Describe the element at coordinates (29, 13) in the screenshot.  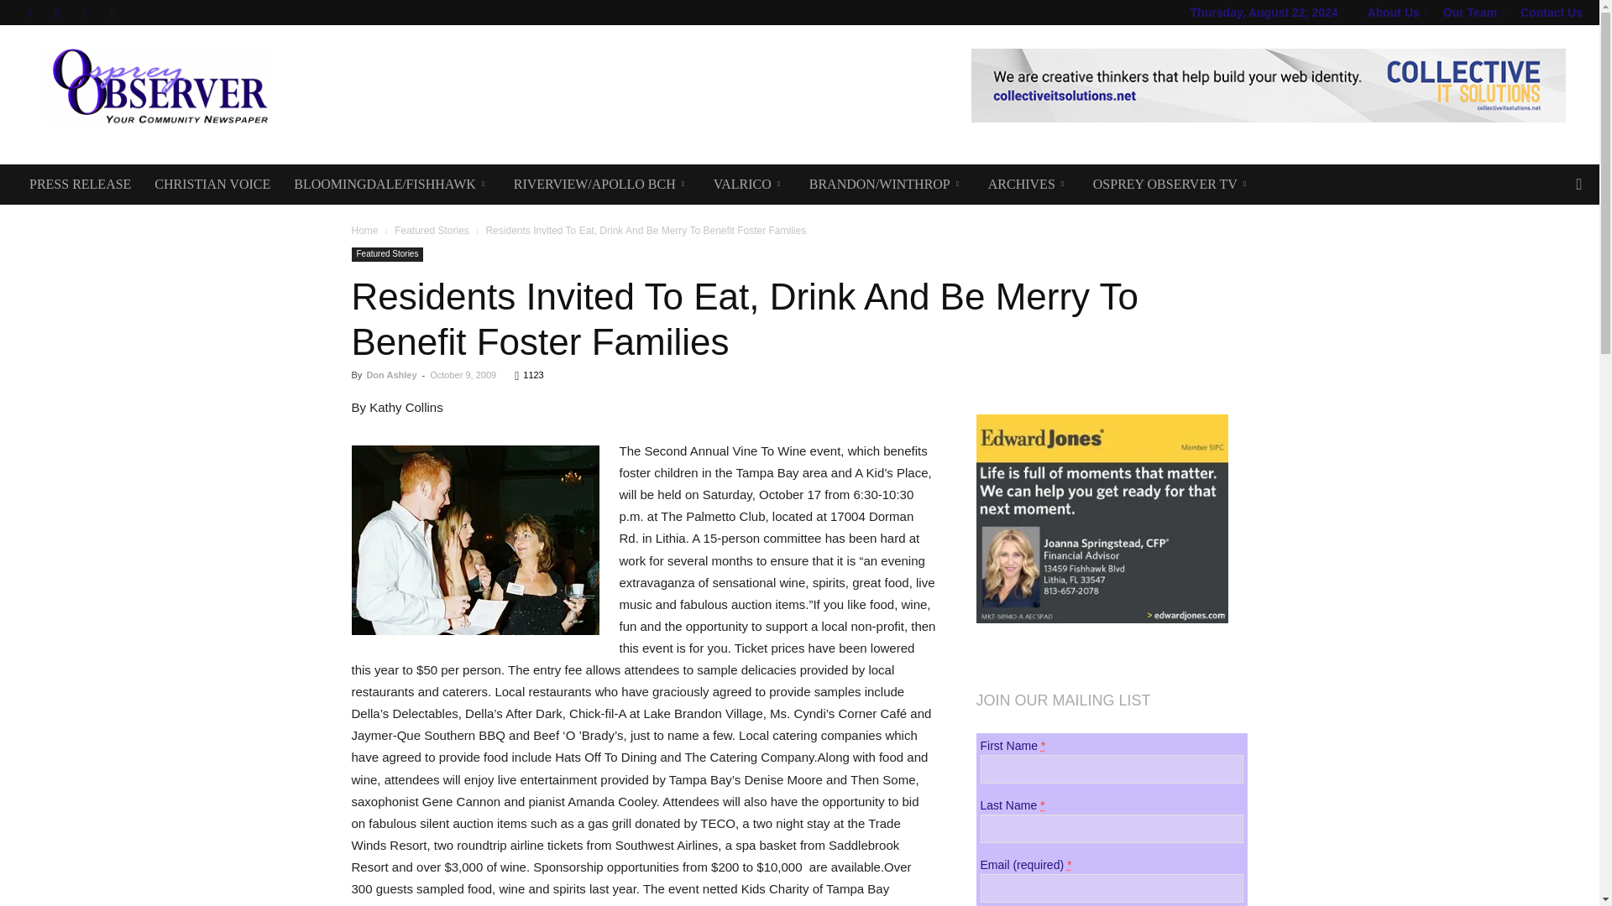
I see `Facebook` at that location.